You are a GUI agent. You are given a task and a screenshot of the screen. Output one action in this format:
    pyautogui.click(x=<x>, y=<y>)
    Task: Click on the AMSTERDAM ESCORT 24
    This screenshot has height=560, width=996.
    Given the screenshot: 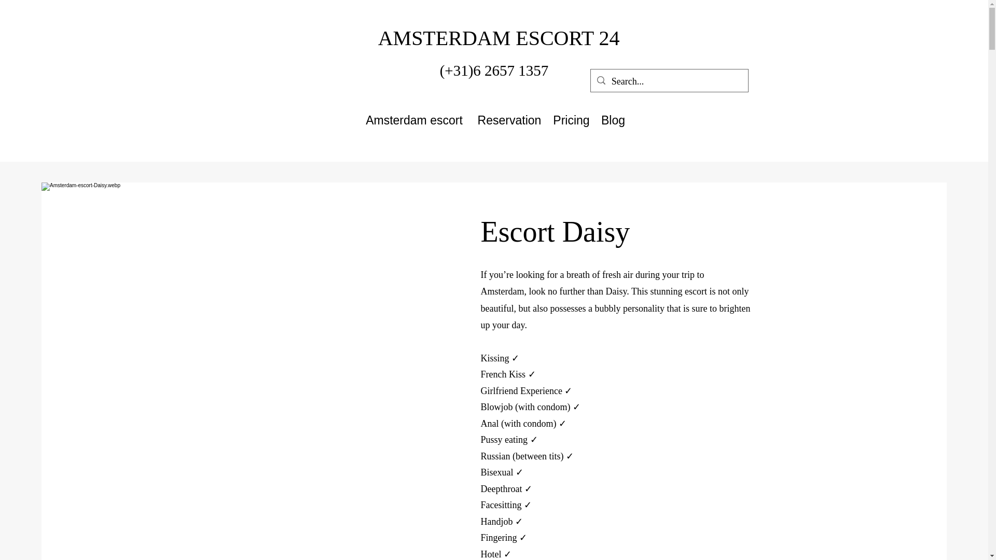 What is the action you would take?
    pyautogui.click(x=499, y=38)
    